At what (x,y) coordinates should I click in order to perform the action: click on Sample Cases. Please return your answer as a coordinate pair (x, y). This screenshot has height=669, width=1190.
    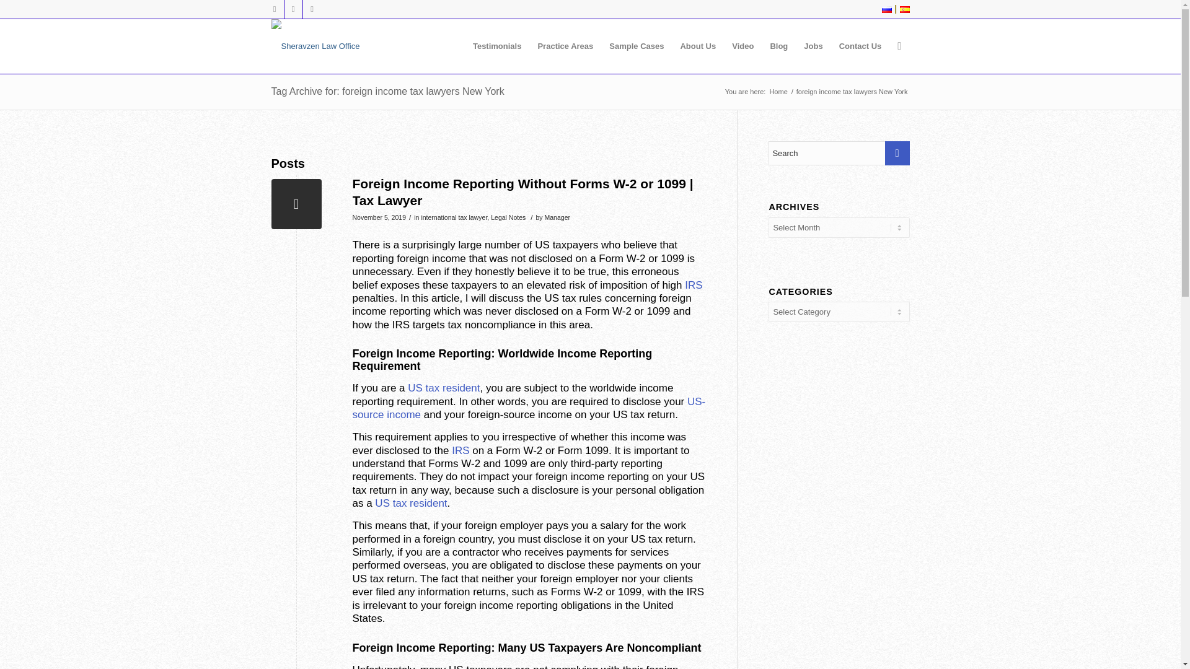
    Looking at the image, I should click on (636, 46).